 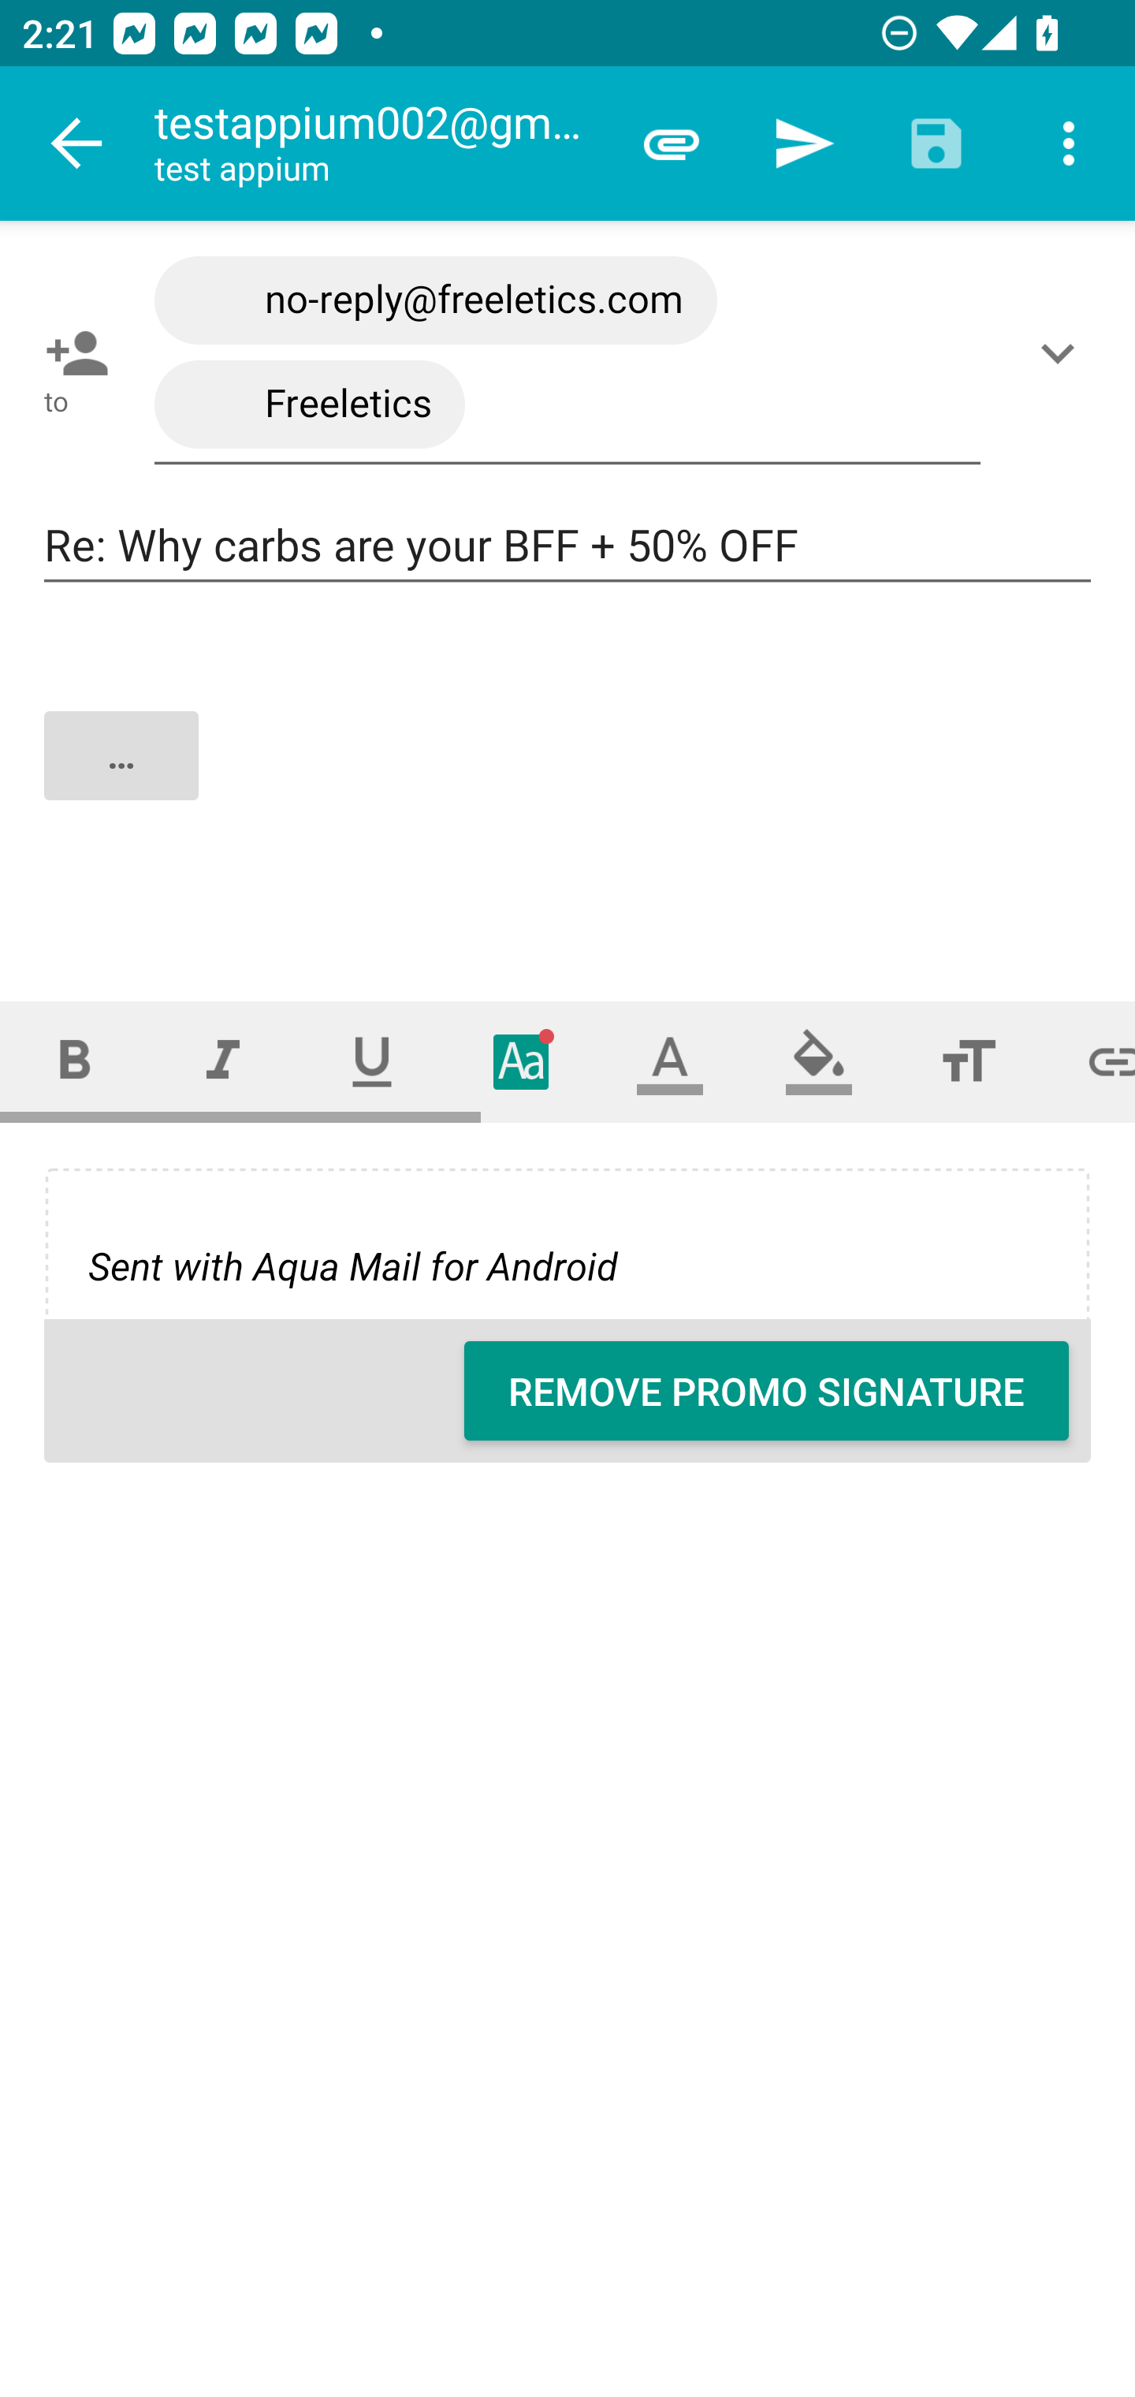 I want to click on 
…
, so click(x=569, y=782).